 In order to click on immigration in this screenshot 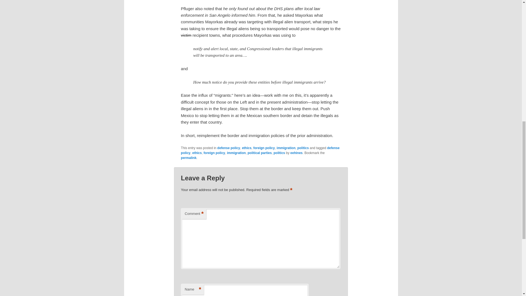, I will do `click(286, 148)`.